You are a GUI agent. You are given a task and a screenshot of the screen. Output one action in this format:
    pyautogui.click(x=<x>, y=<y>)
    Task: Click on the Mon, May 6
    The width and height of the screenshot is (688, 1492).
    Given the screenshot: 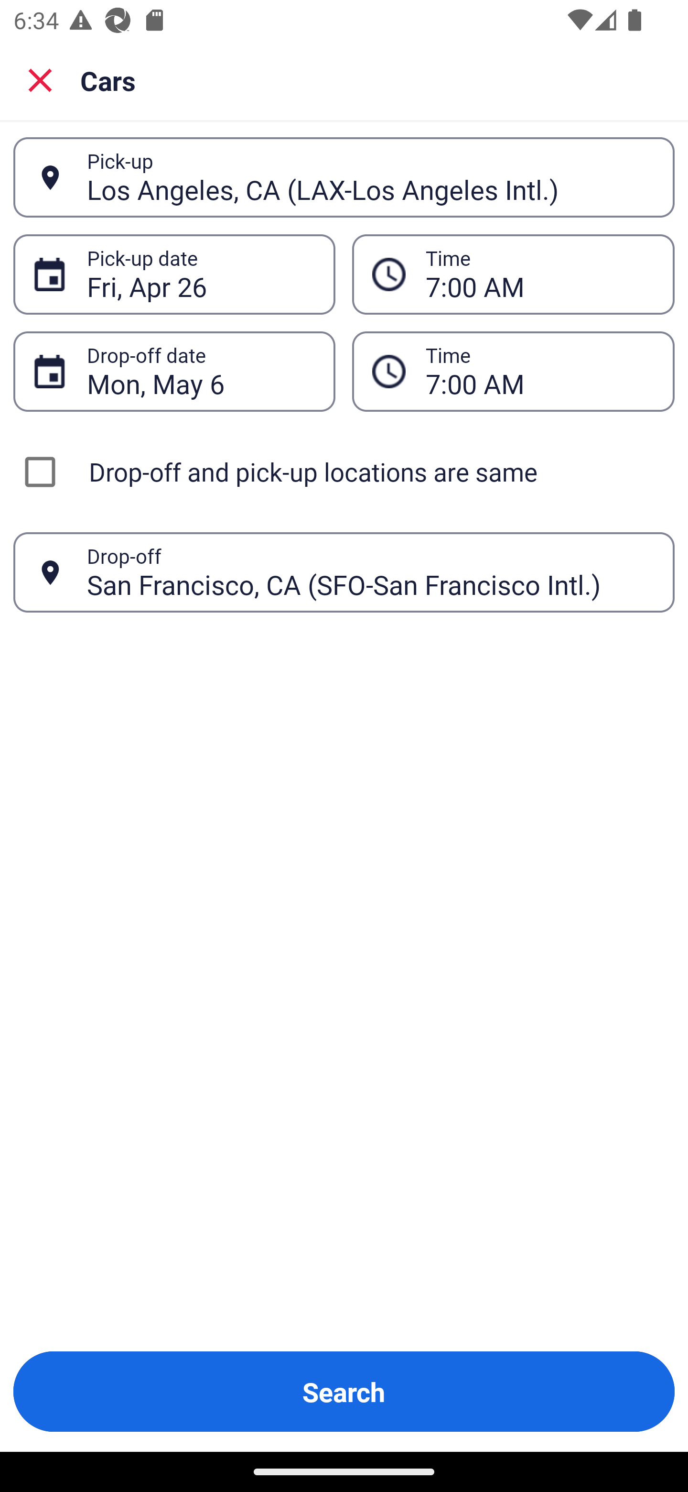 What is the action you would take?
    pyautogui.click(x=201, y=371)
    